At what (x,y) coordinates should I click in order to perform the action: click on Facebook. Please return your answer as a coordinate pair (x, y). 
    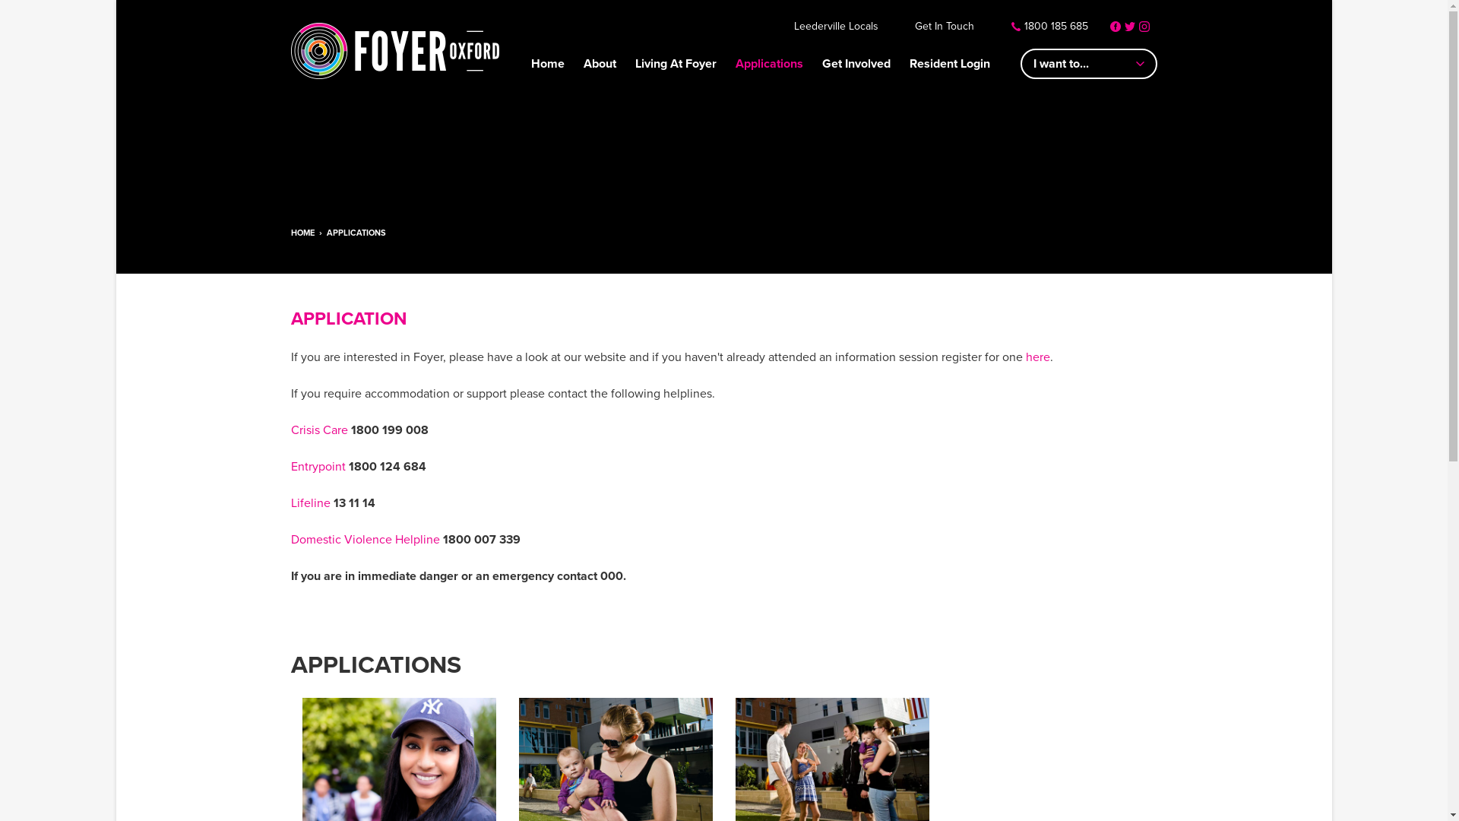
    Looking at the image, I should click on (1115, 27).